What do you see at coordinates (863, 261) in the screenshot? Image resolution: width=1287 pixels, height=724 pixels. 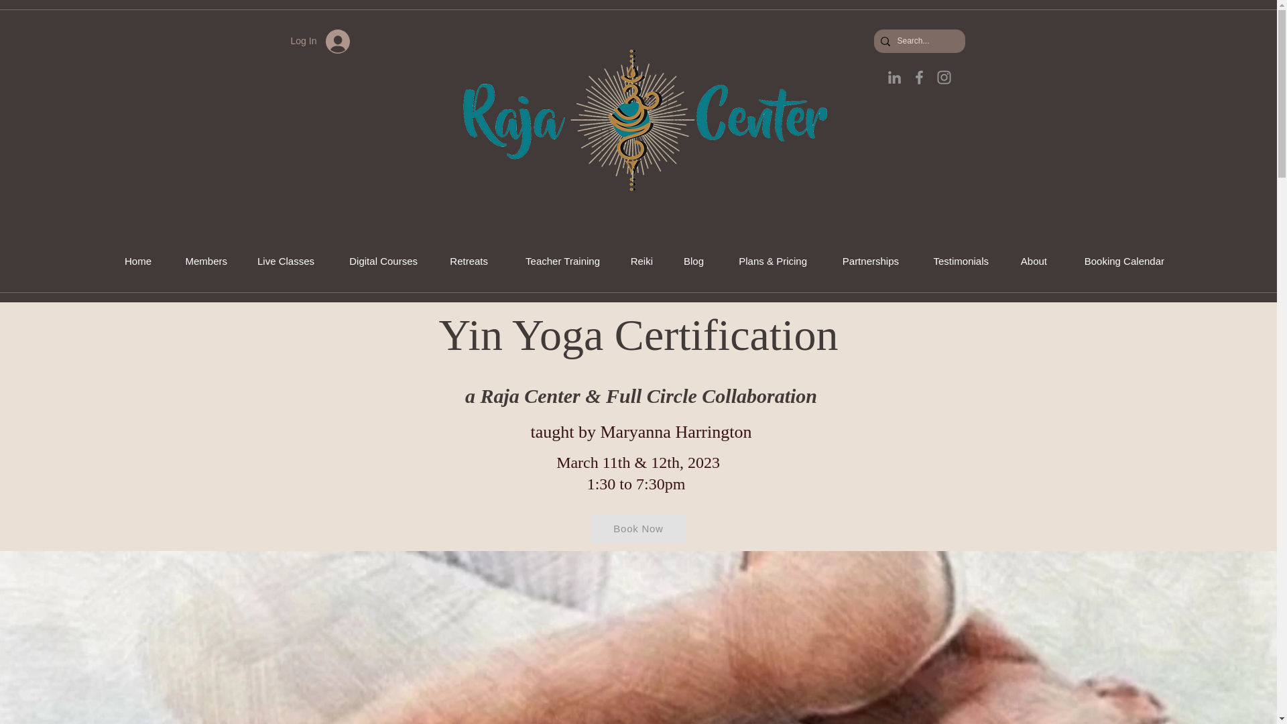 I see `Partnerships` at bounding box center [863, 261].